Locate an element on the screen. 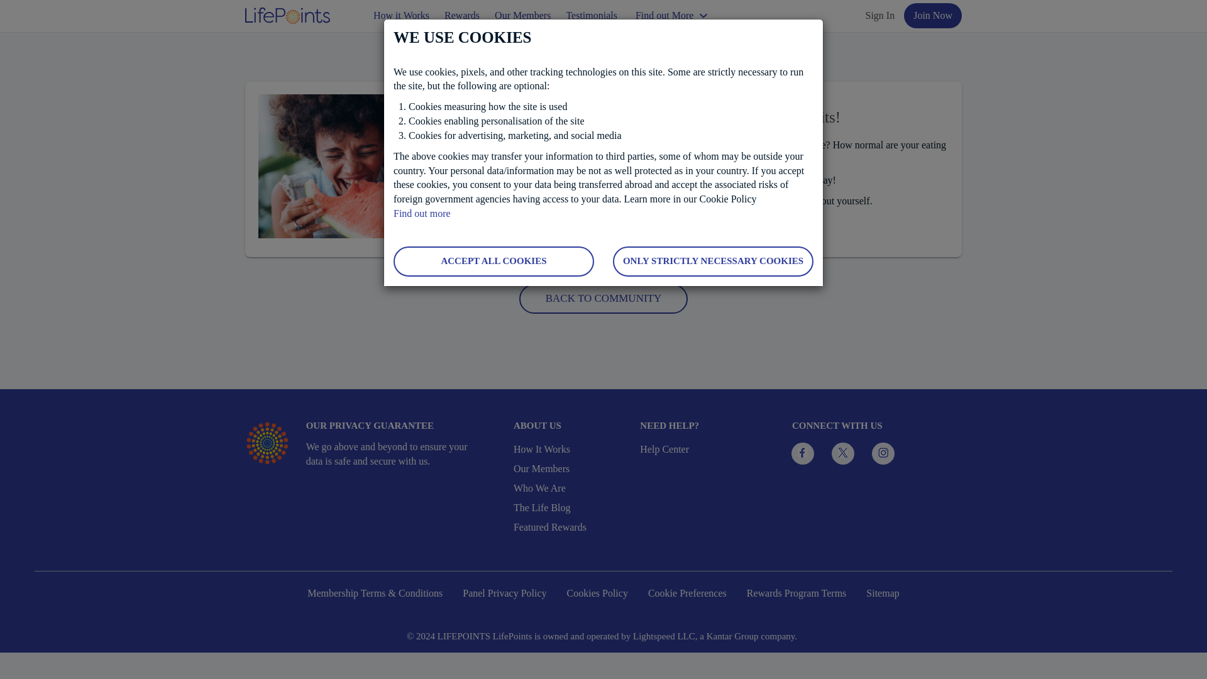 The height and width of the screenshot is (679, 1207). Join Now is located at coordinates (933, 16).